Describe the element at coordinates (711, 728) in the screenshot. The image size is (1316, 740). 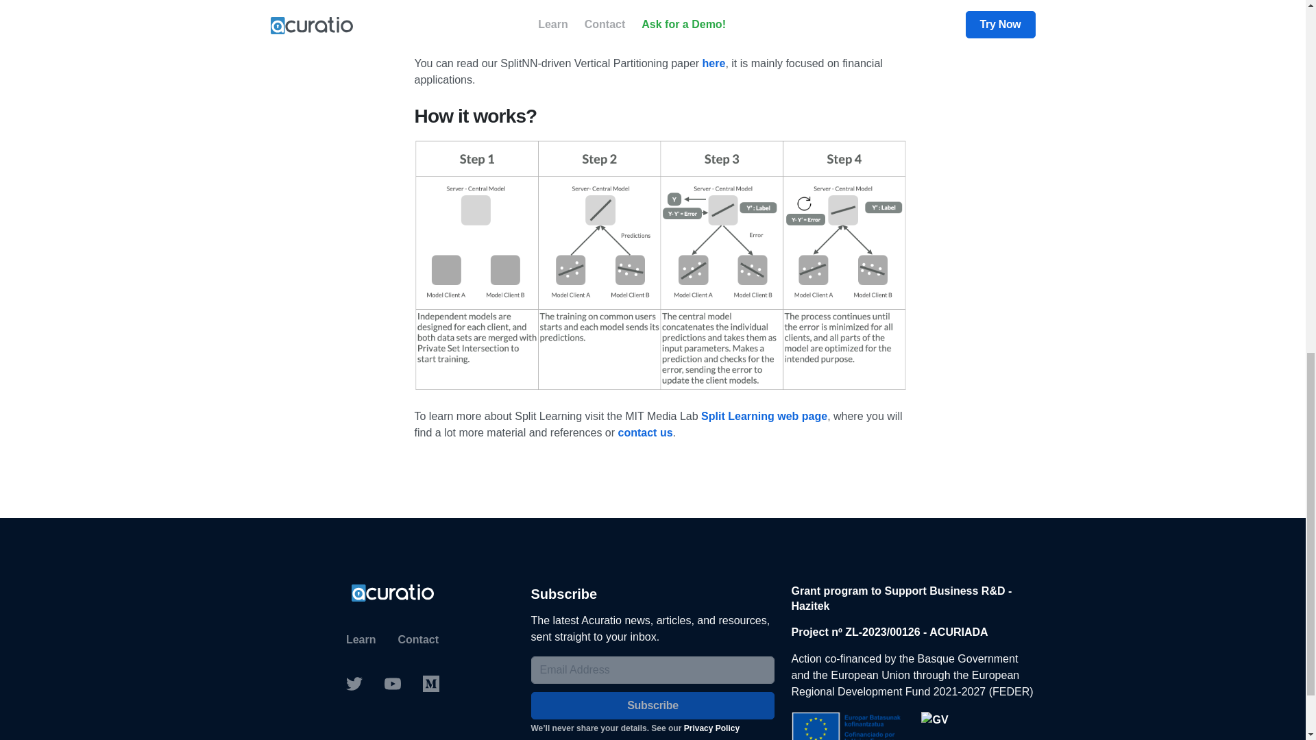
I see `Privacy Policy` at that location.